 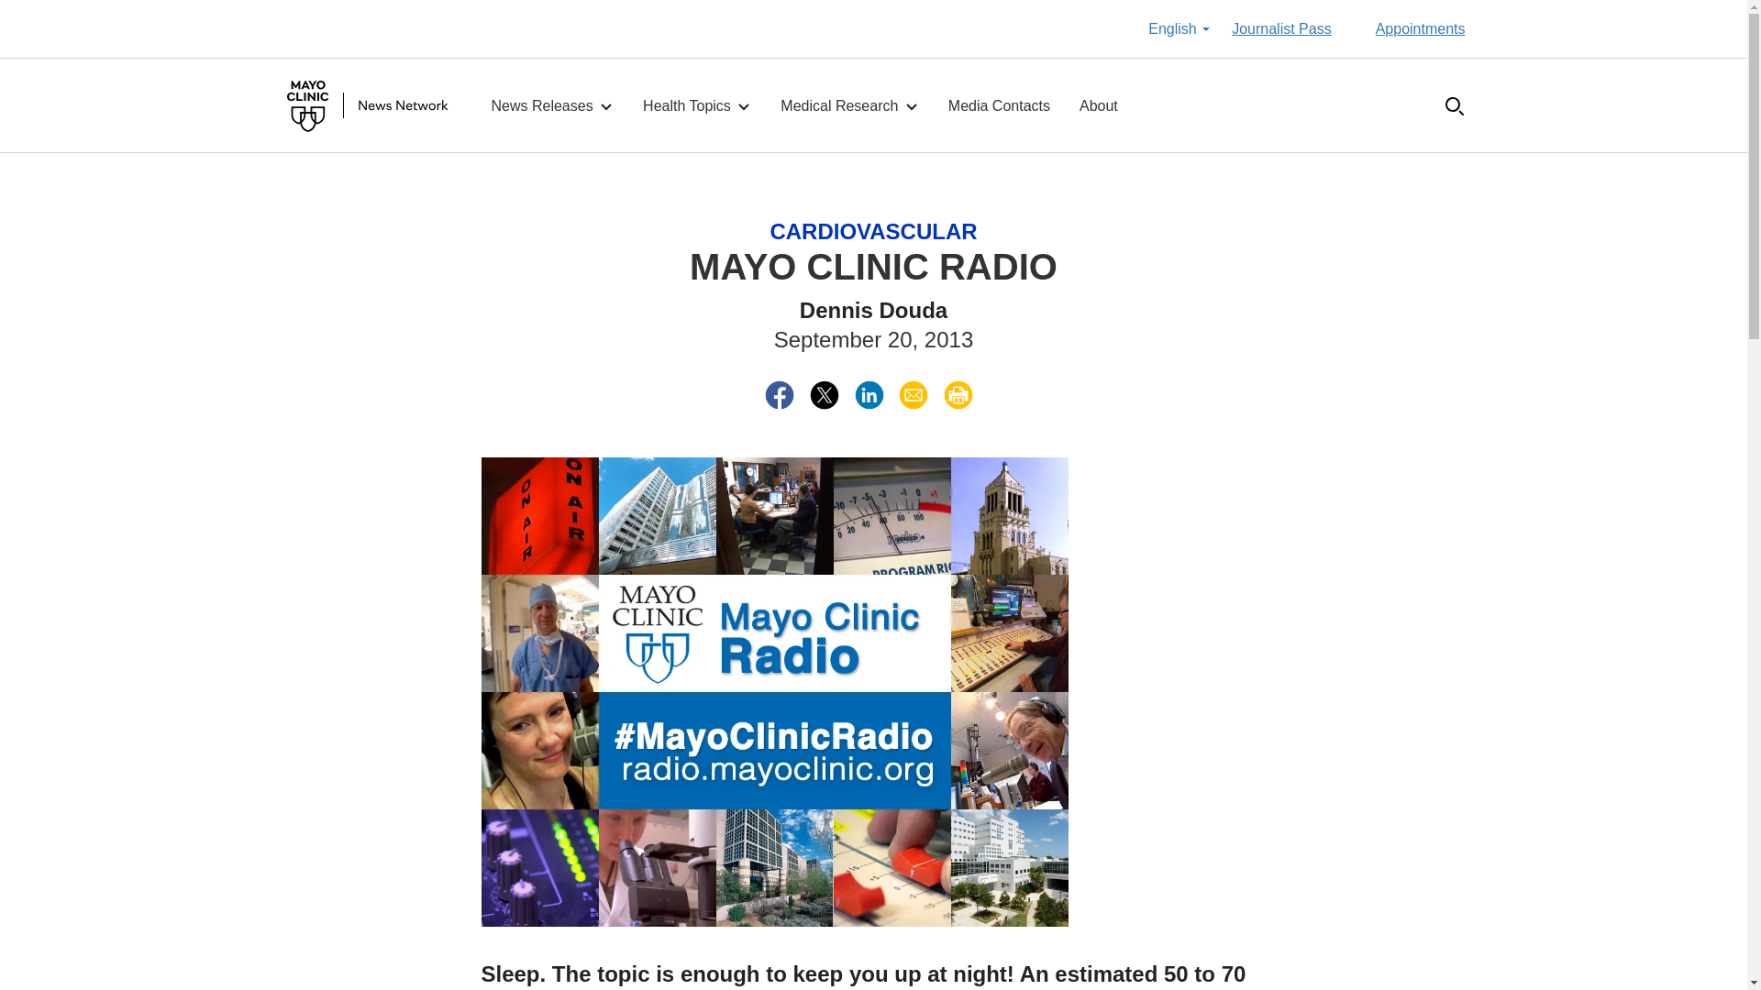 What do you see at coordinates (1280, 29) in the screenshot?
I see `Journalist Pass` at bounding box center [1280, 29].